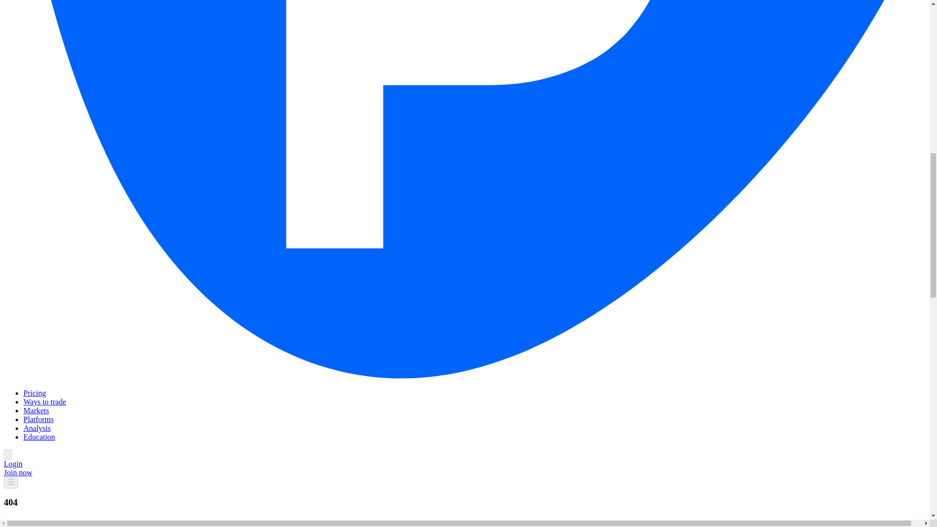  I want to click on Education, so click(39, 436).